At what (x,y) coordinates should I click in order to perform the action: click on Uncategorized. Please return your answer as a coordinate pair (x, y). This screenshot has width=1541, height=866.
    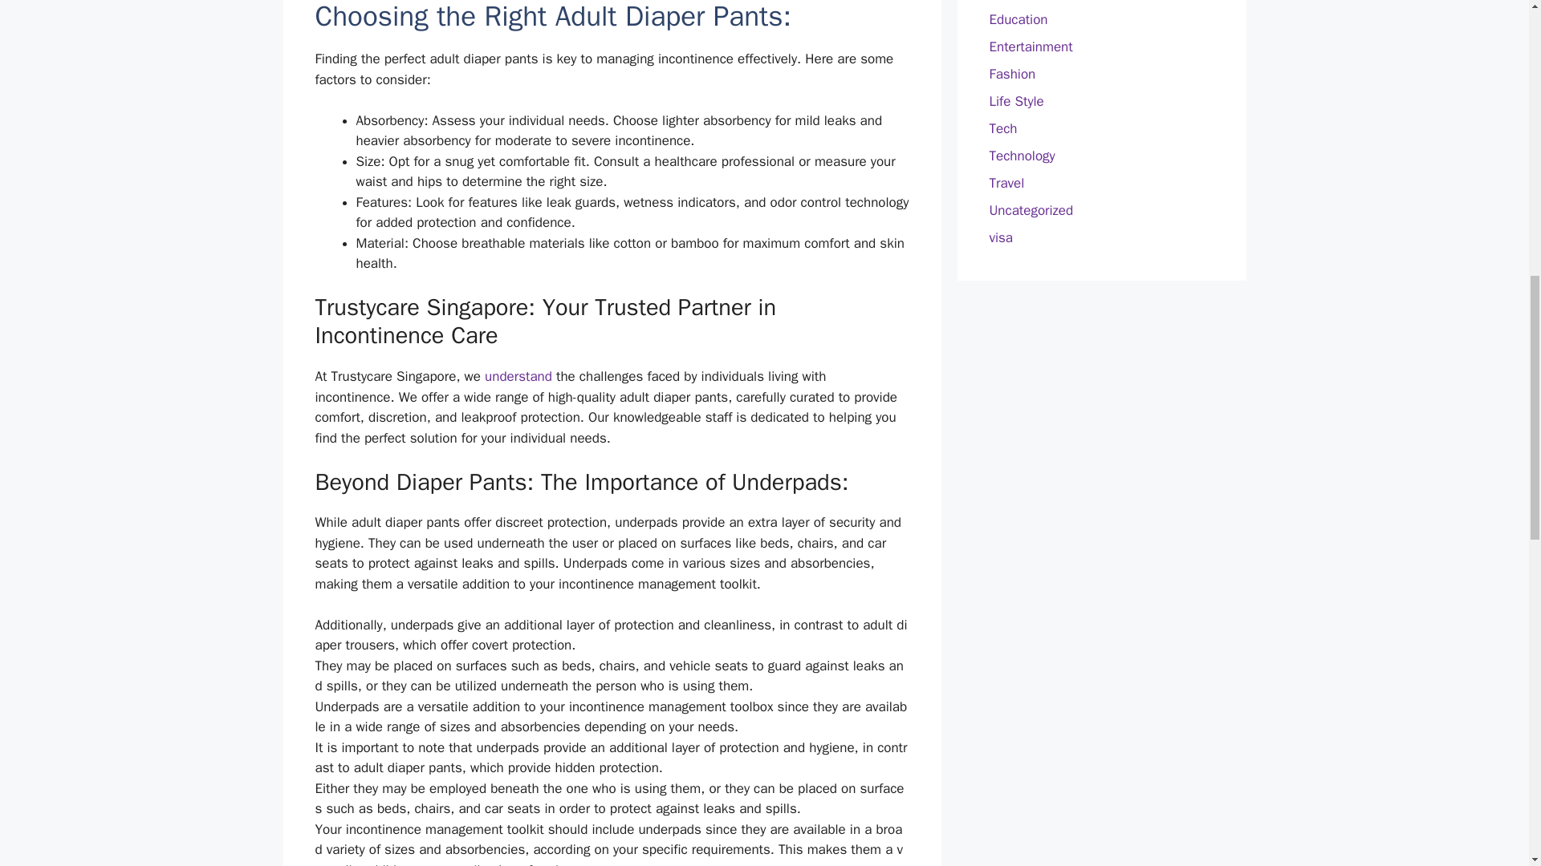
    Looking at the image, I should click on (1031, 210).